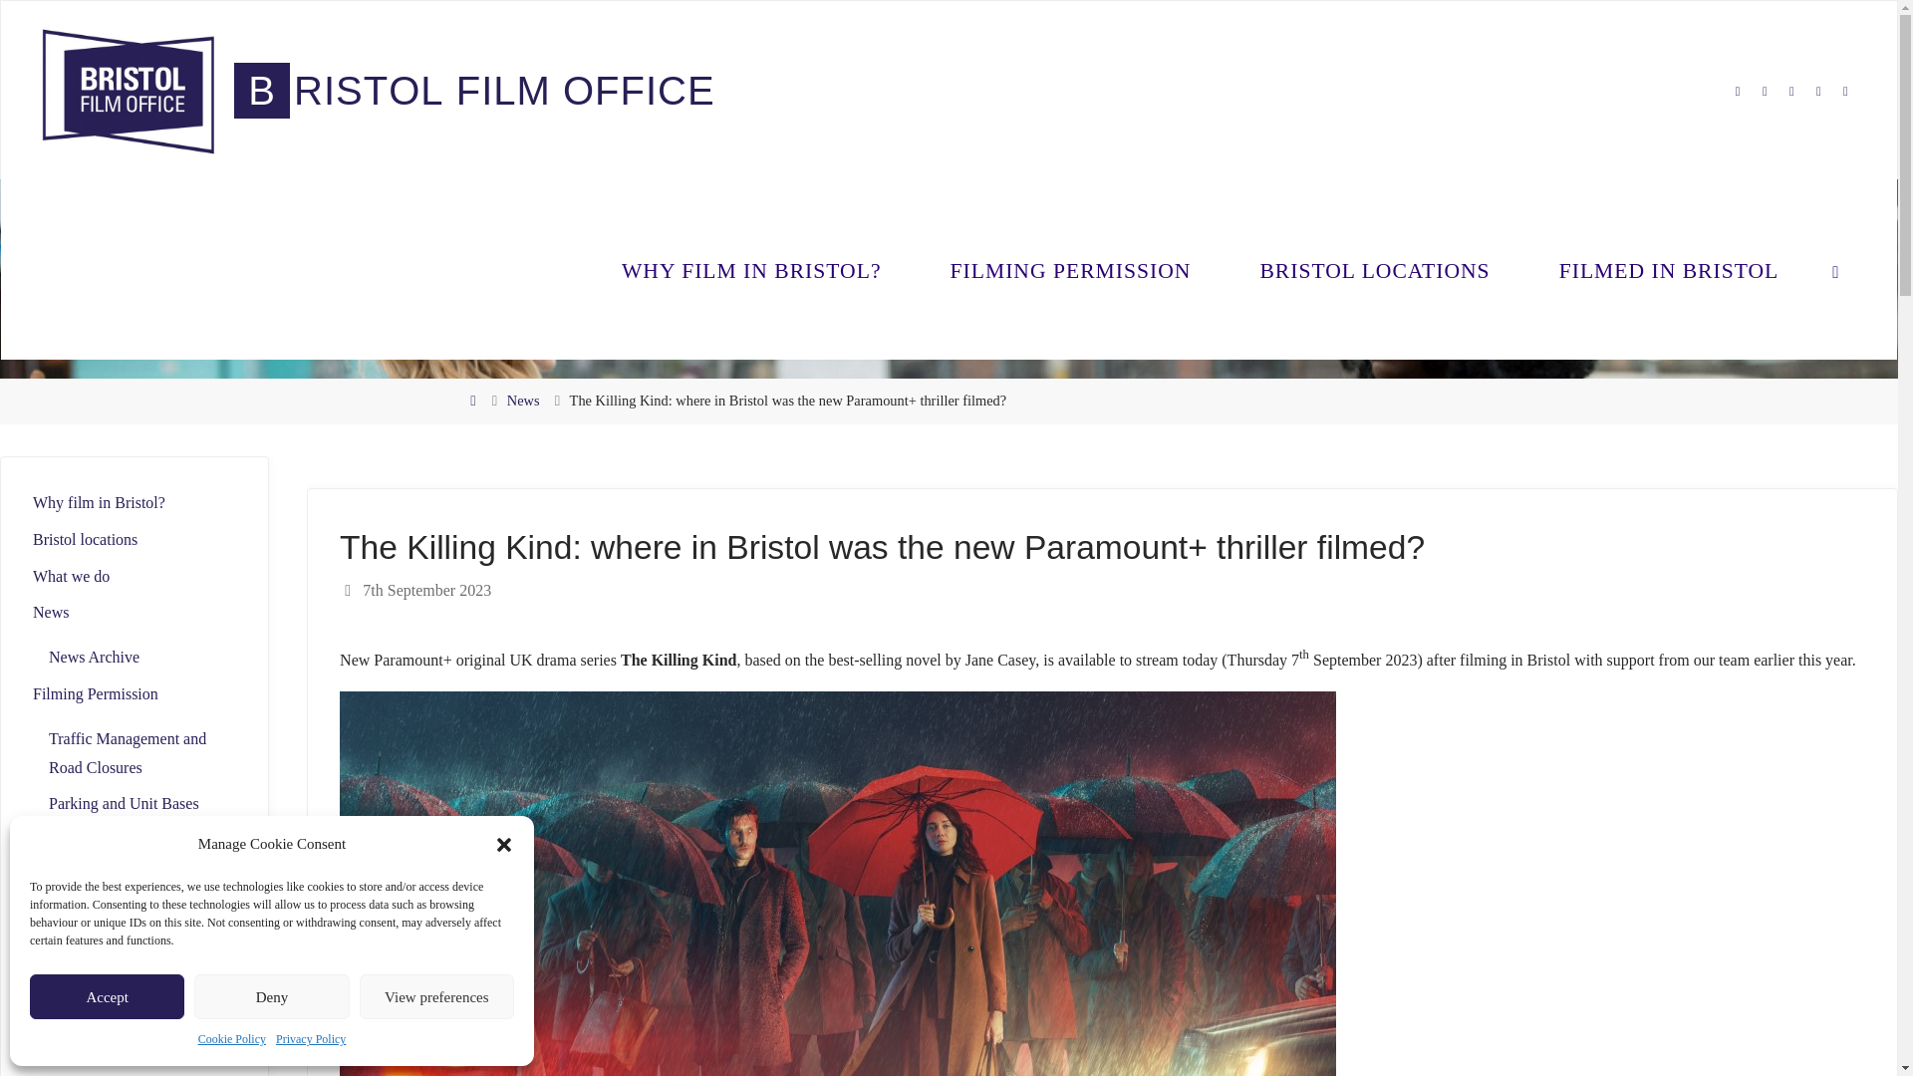 This screenshot has width=1913, height=1076. I want to click on Deny, so click(271, 996).